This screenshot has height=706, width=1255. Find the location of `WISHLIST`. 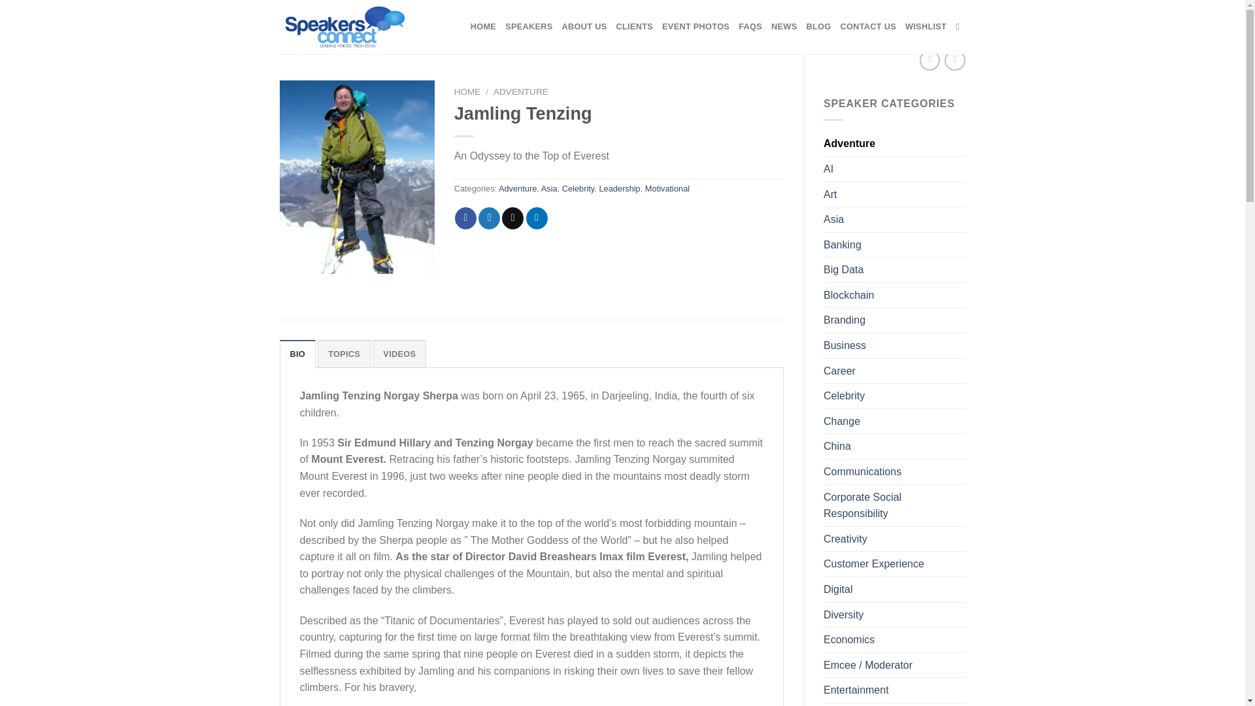

WISHLIST is located at coordinates (926, 26).